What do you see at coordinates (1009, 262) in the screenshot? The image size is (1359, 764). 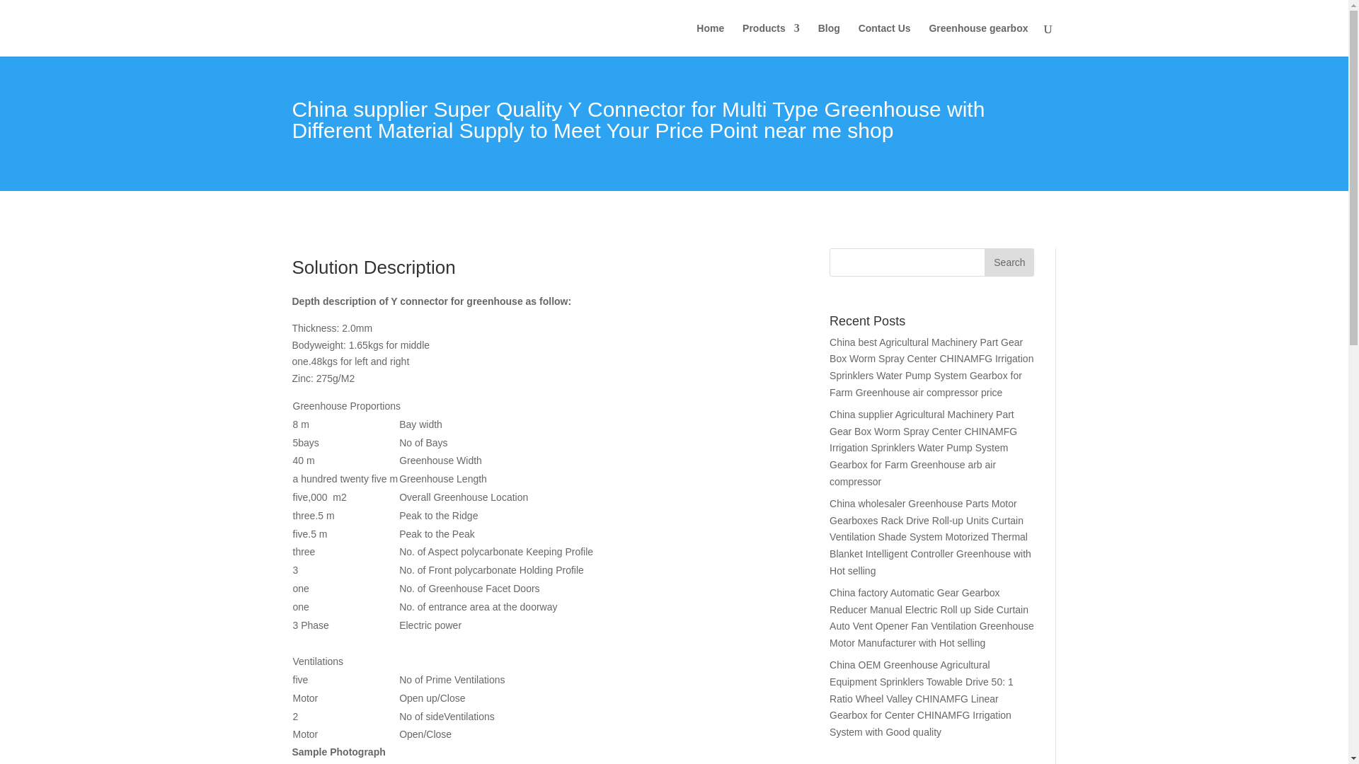 I see `Search` at bounding box center [1009, 262].